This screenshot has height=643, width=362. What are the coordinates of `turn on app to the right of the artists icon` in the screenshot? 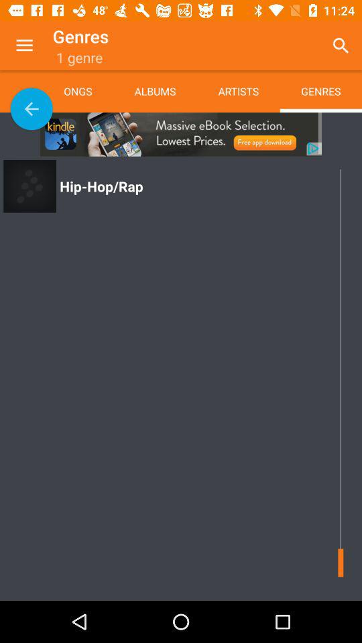 It's located at (341, 46).